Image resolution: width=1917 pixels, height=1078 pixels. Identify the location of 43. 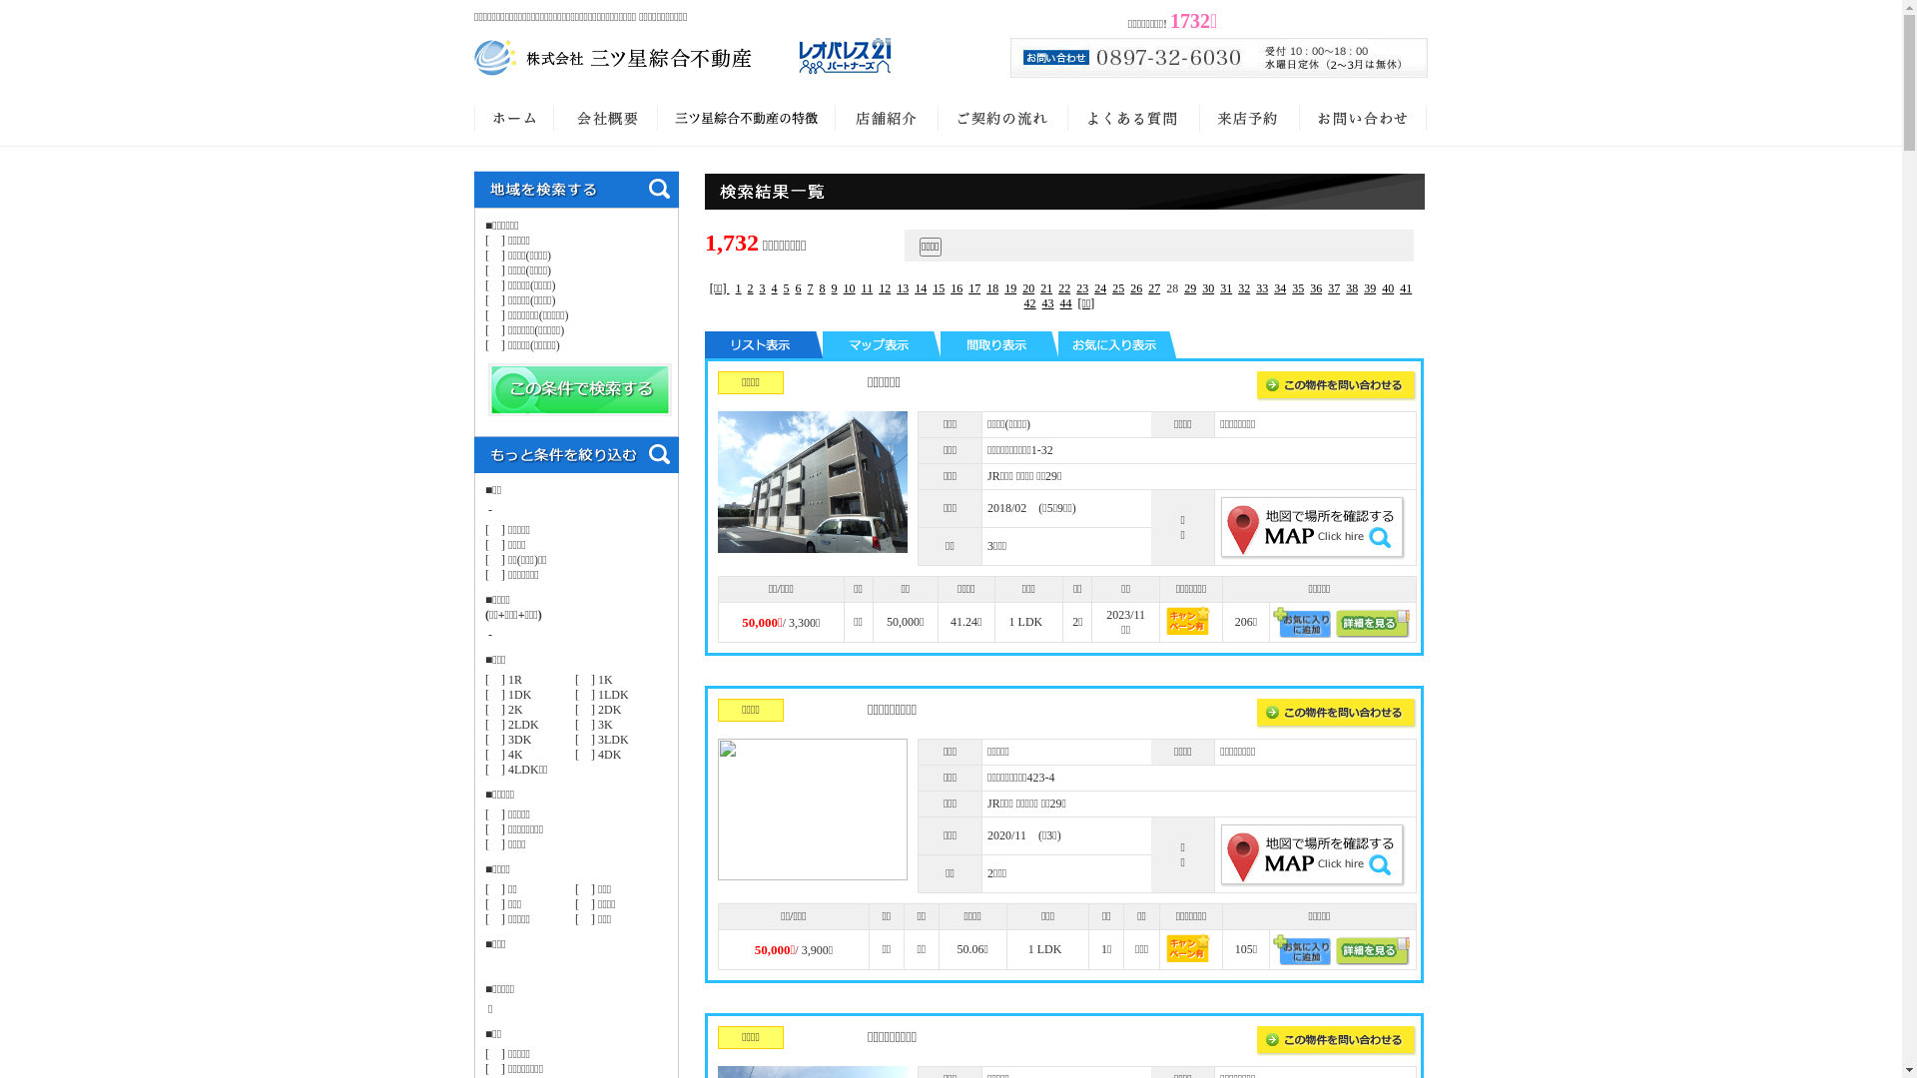
(1048, 303).